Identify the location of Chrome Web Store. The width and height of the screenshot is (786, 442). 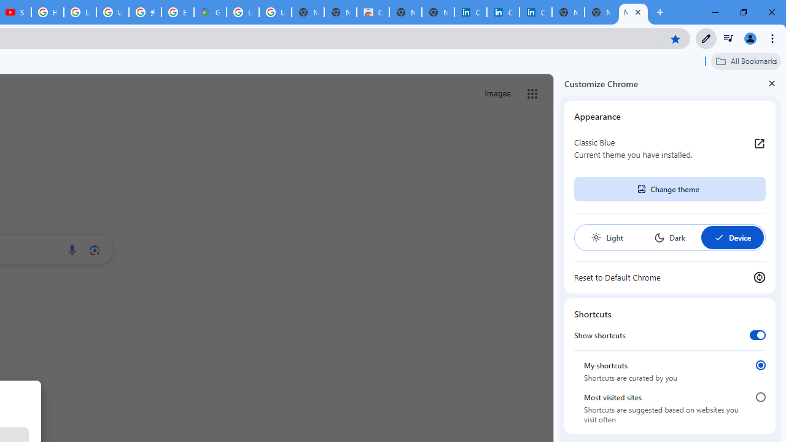
(373, 12).